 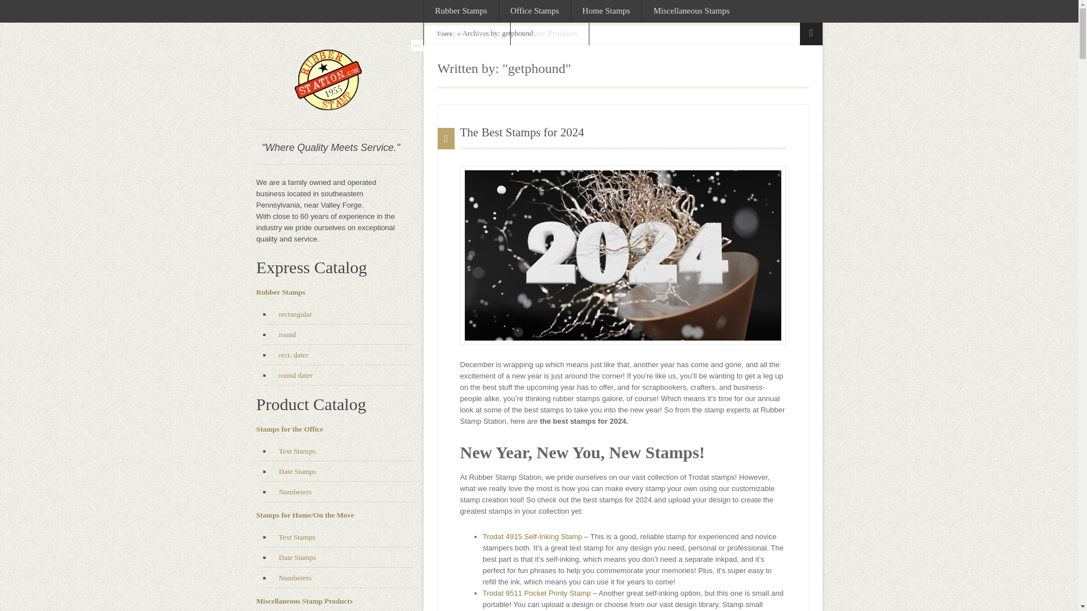 I want to click on rect. dater, so click(x=290, y=355).